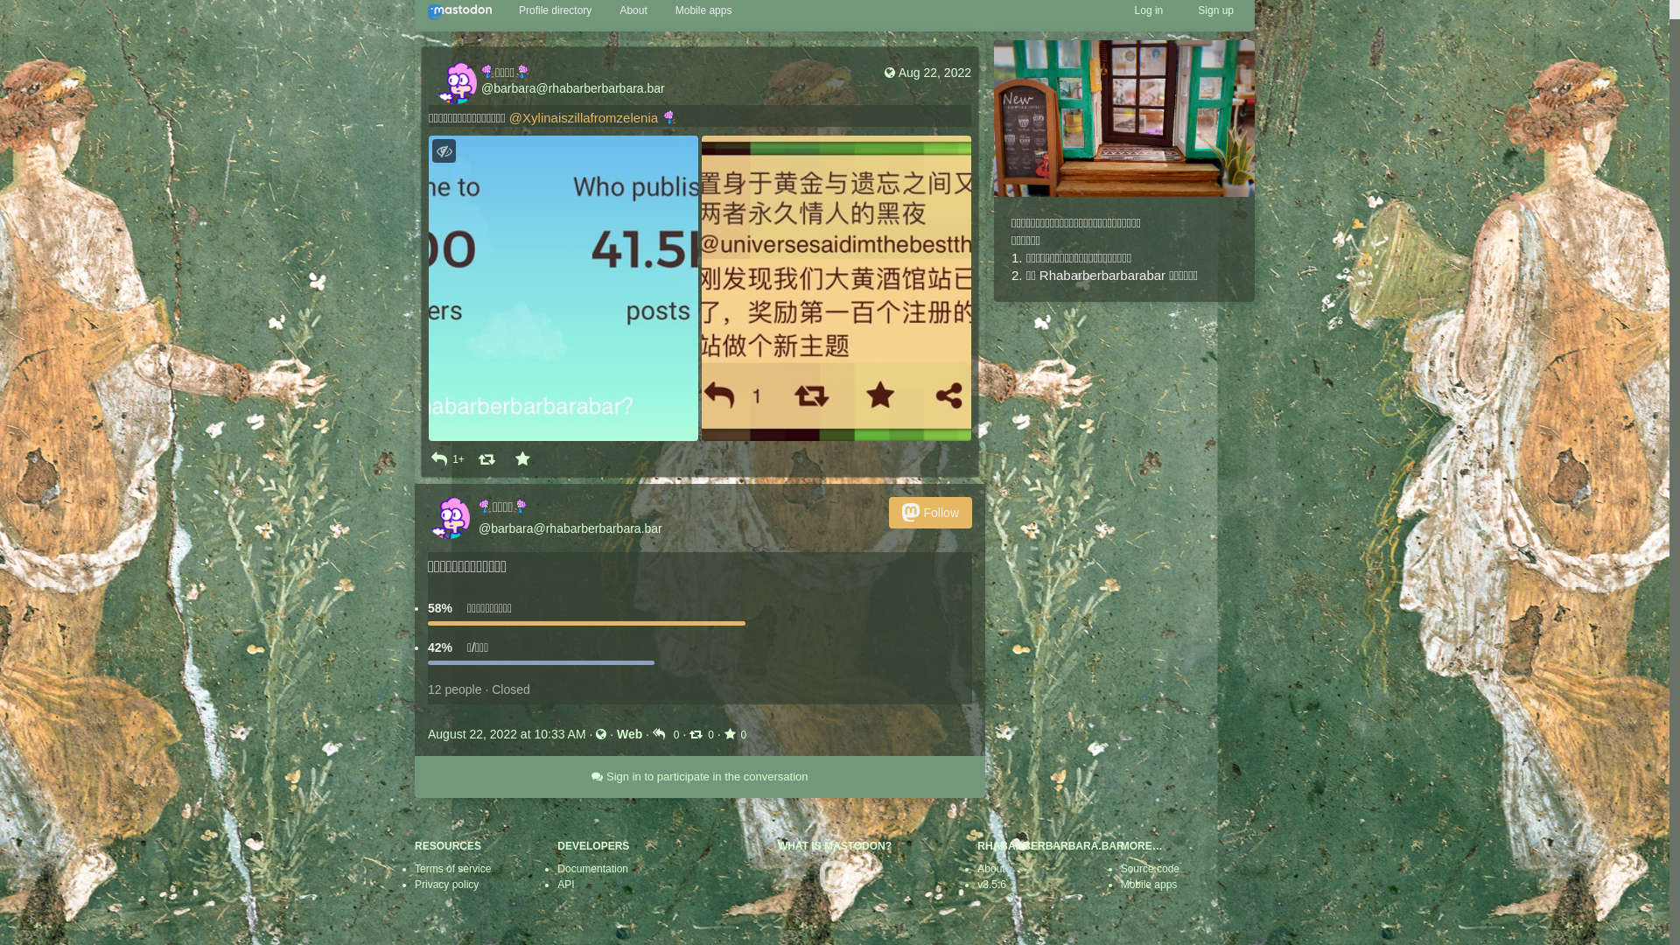  Describe the element at coordinates (1150, 30) in the screenshot. I see `Log in` at that location.